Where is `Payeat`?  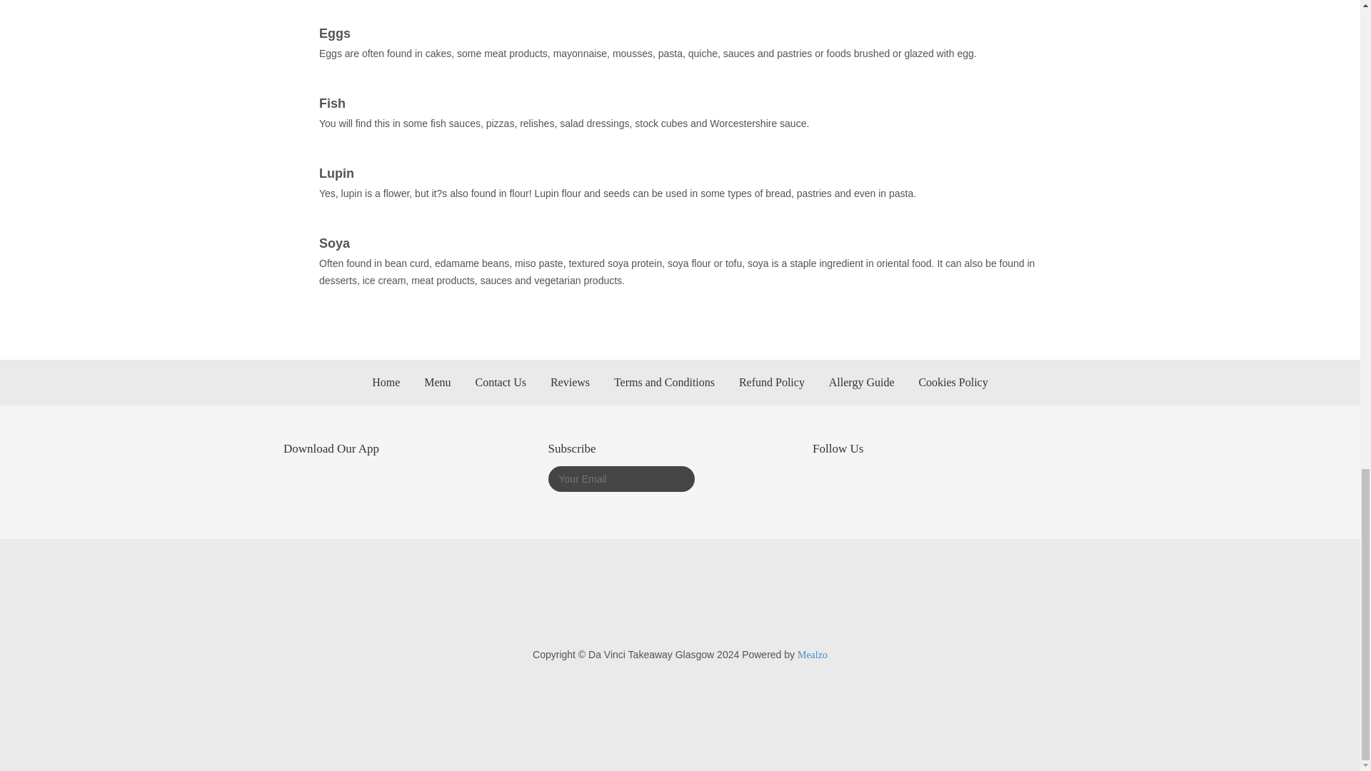 Payeat is located at coordinates (849, 605).